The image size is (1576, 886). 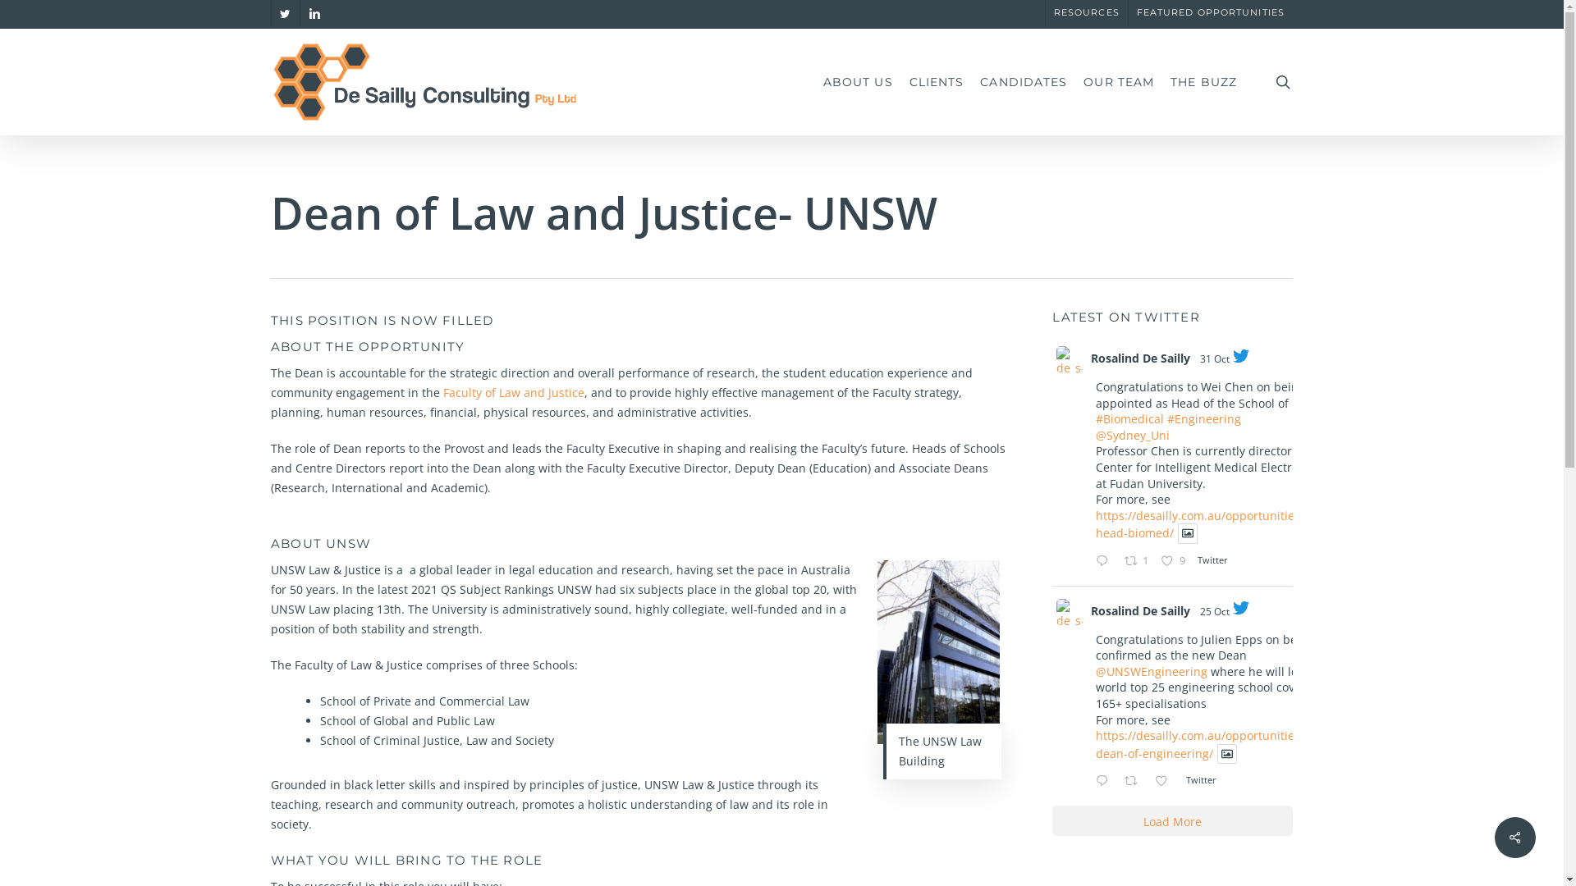 I want to click on Reply on Twitter 1719230751869424069, so click(x=1106, y=562).